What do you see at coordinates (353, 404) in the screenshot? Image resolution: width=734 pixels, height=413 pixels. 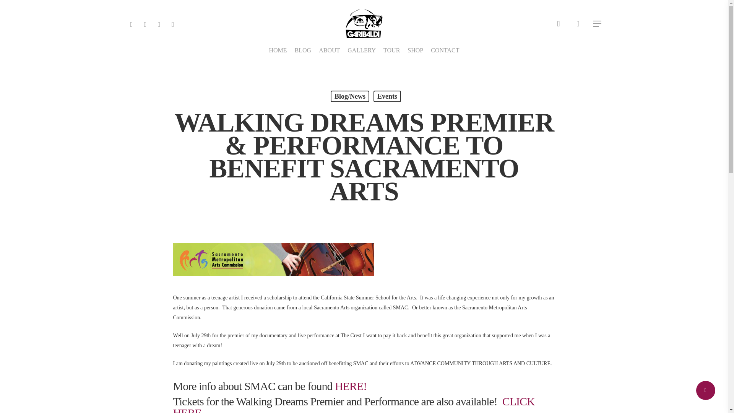 I see `CLICK HERE` at bounding box center [353, 404].